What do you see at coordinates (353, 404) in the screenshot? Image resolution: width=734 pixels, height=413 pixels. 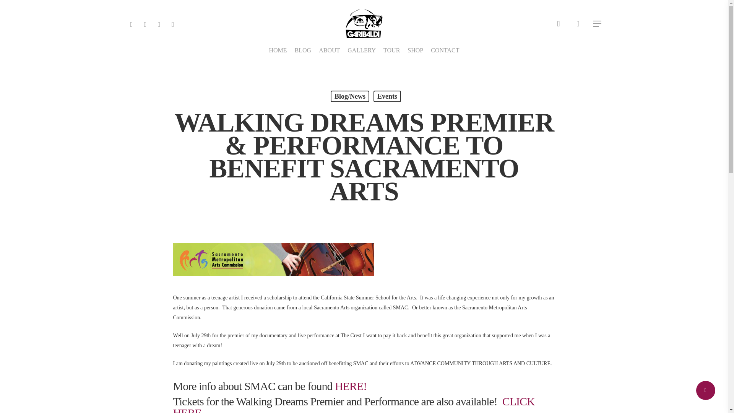 I see `CLICK HERE` at bounding box center [353, 404].